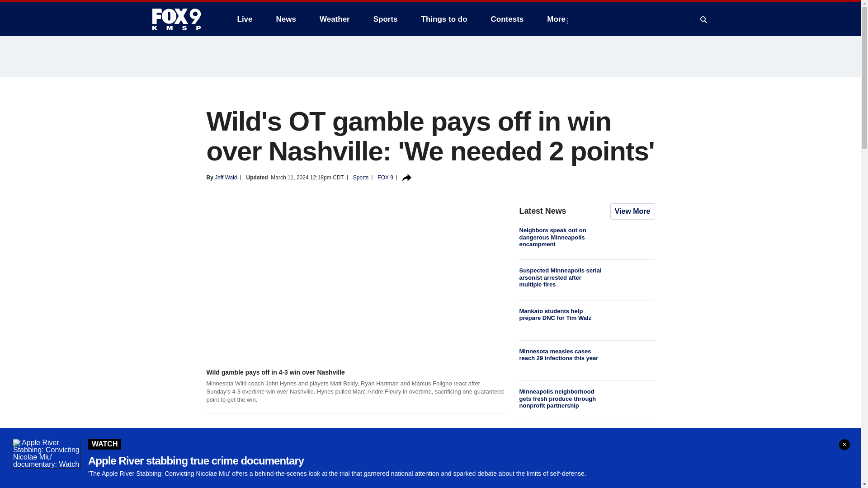 The image size is (868, 488). I want to click on Sports, so click(386, 19).